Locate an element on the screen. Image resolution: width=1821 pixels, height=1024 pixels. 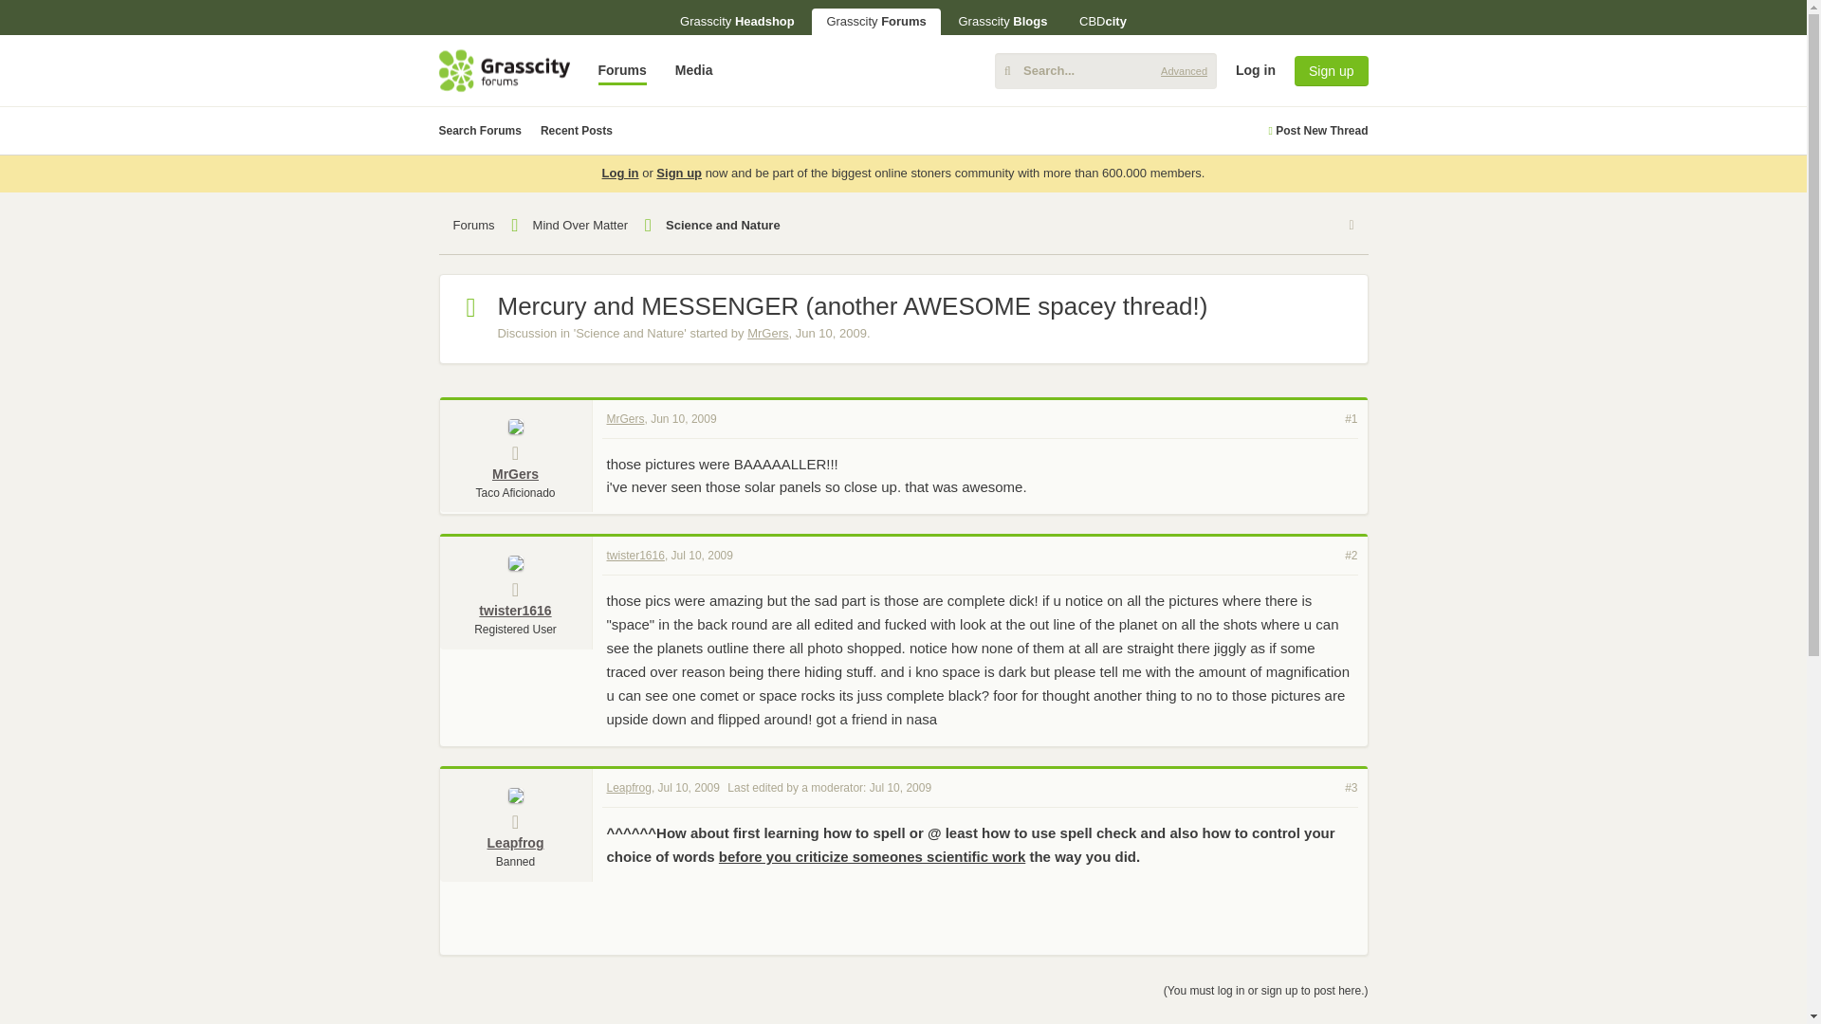
Enter your search and hit enter is located at coordinates (1105, 70).